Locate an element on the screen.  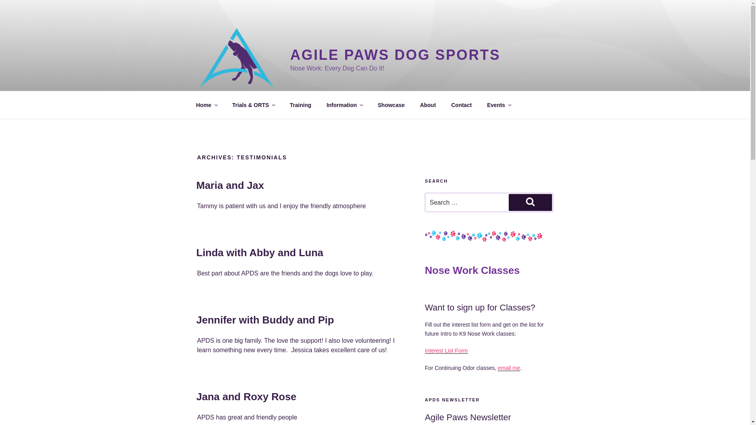
About is located at coordinates (428, 105).